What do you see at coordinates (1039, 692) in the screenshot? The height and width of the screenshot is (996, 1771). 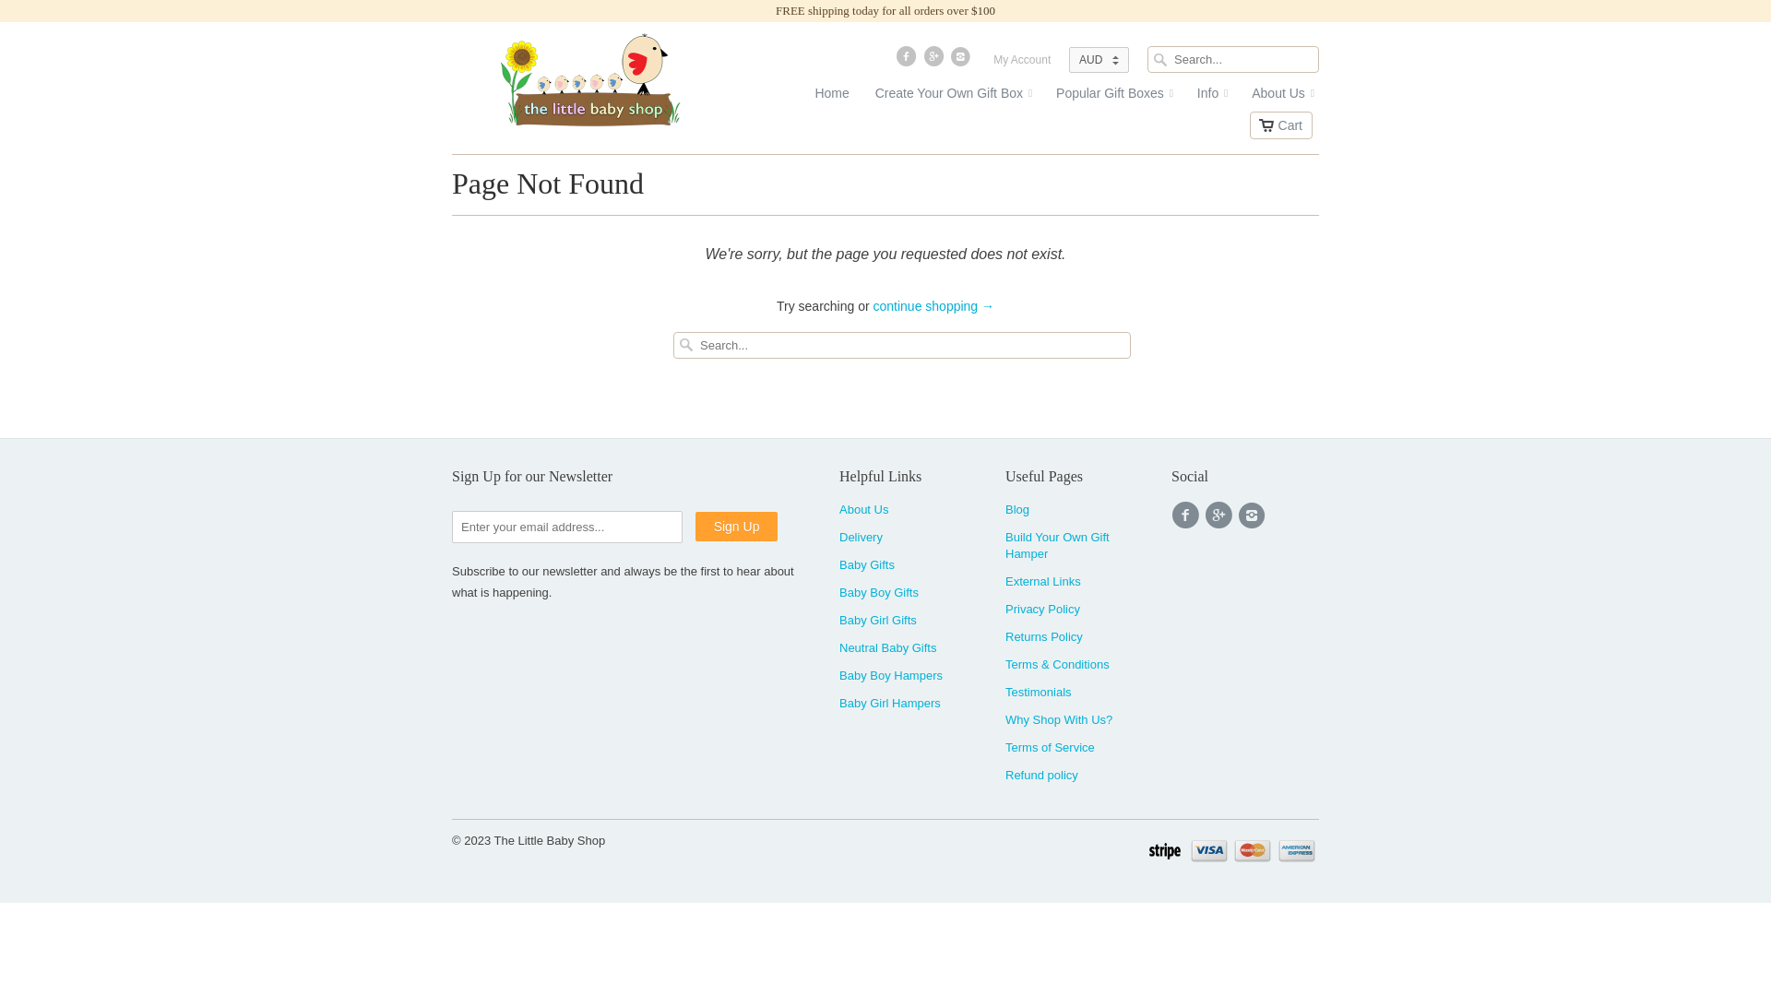 I see `Testimonials` at bounding box center [1039, 692].